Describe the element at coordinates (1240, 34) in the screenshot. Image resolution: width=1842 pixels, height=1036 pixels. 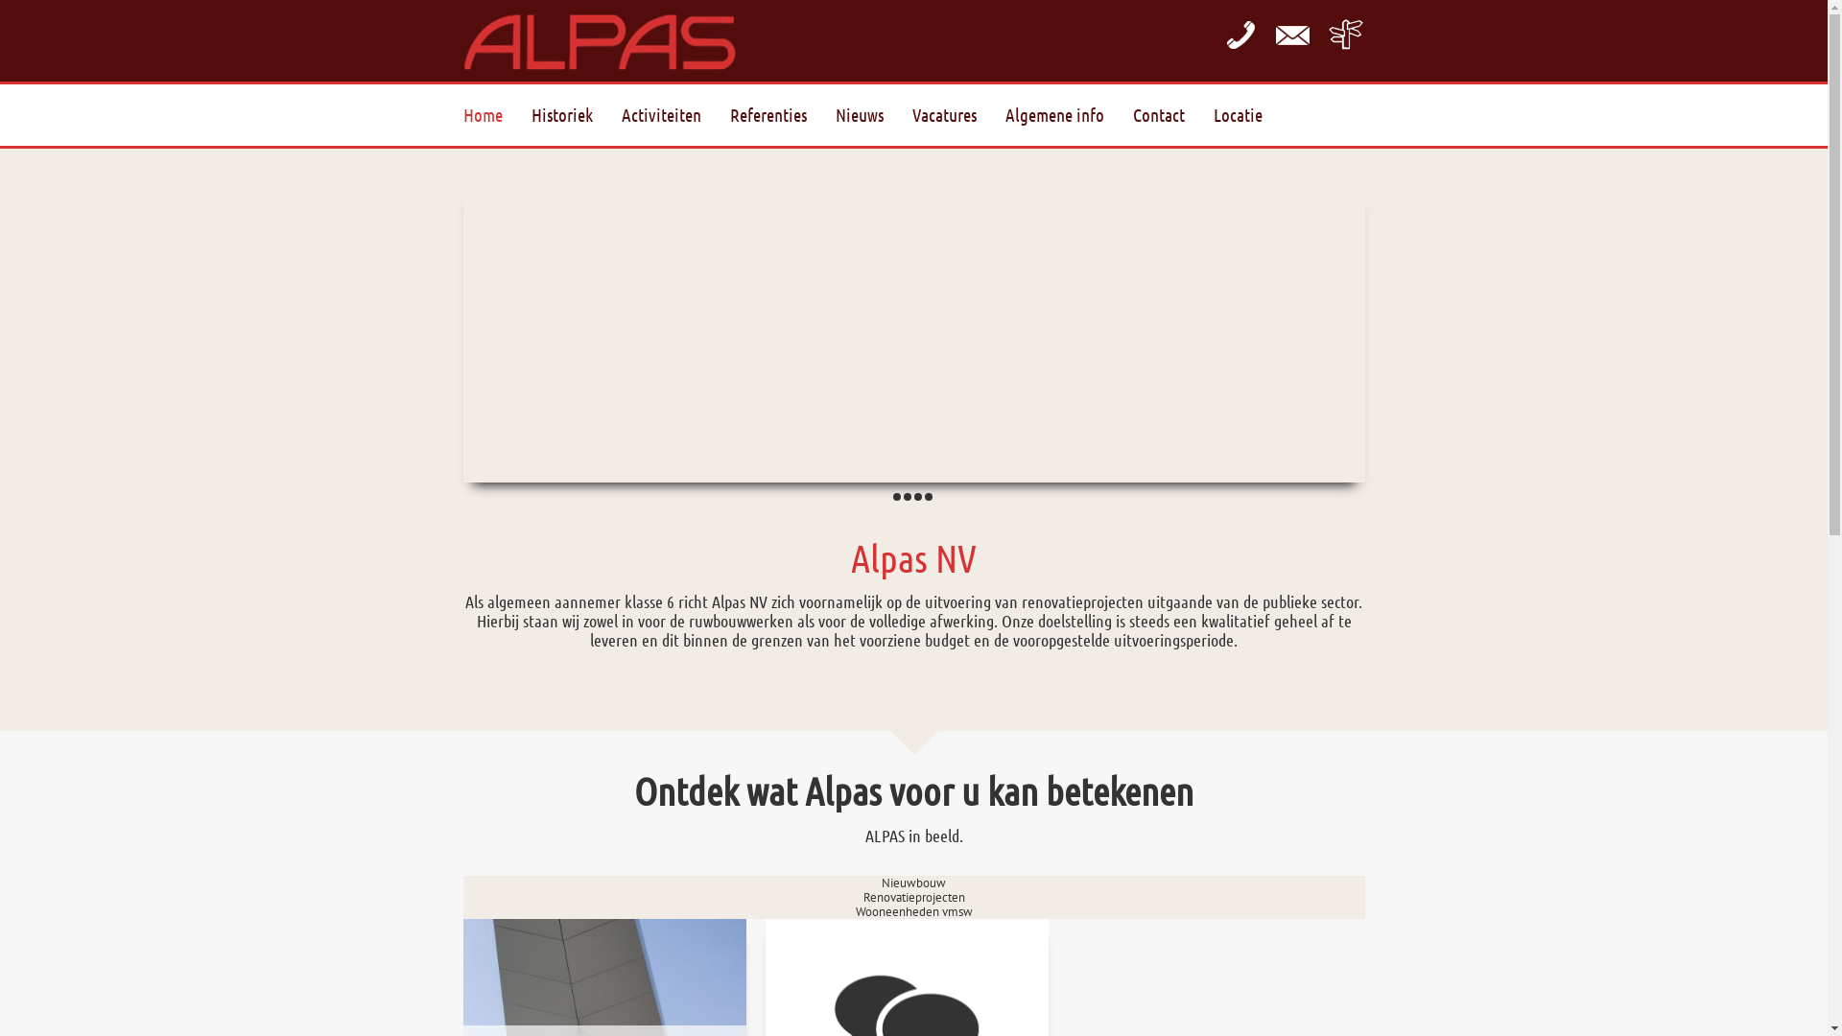
I see `Neem vrijblijvend contact op via 052 49 70 56.` at that location.